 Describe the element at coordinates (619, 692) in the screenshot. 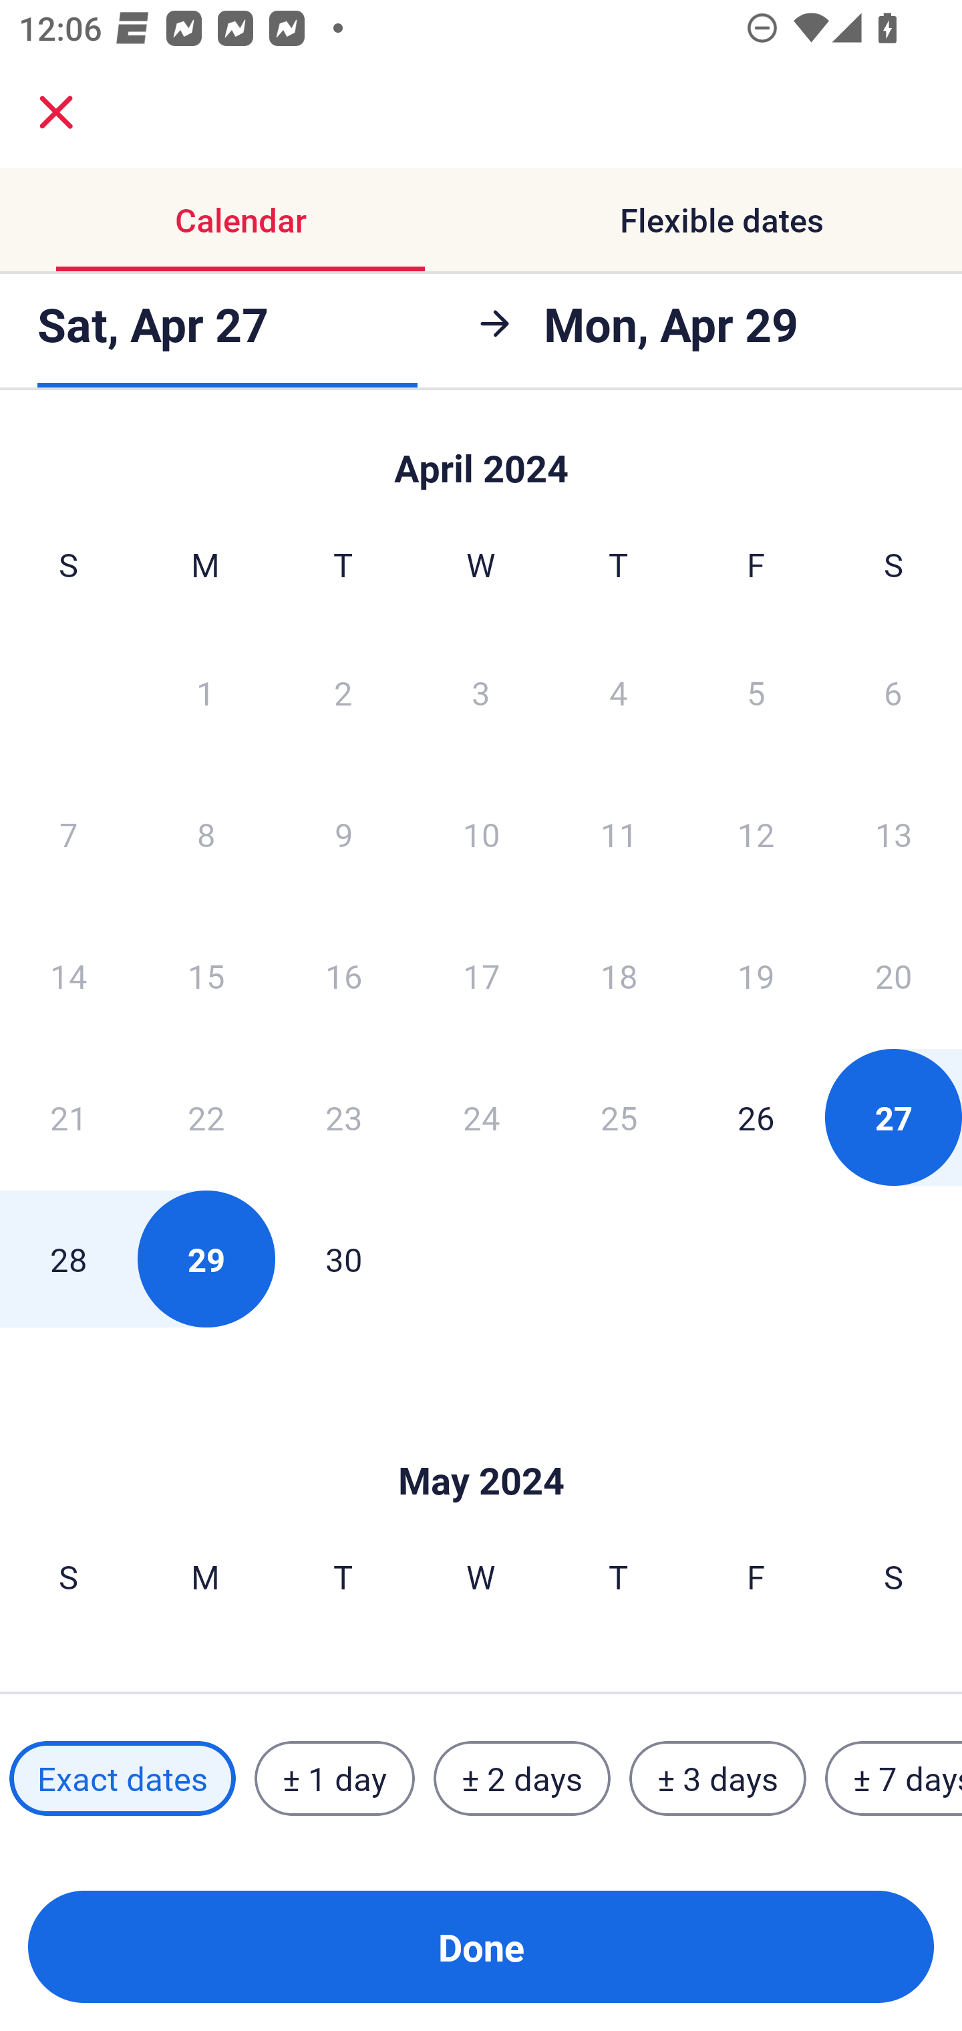

I see `4 Thursday, April 4, 2024` at that location.